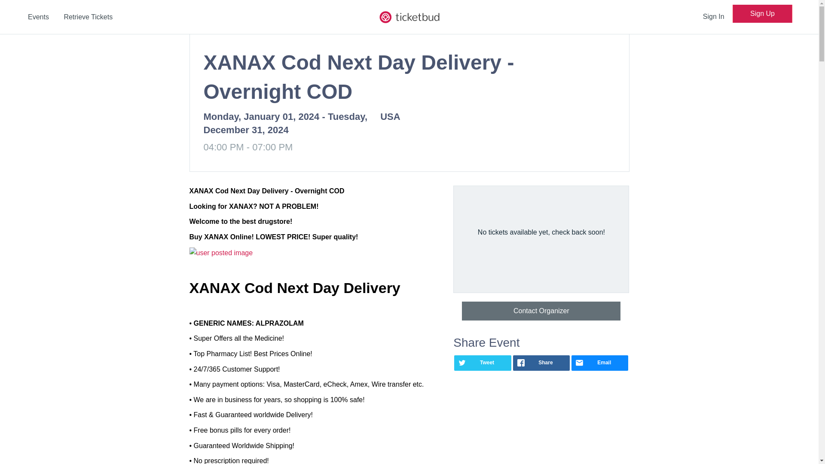  I want to click on XANAX Cod Next Day Delivery, so click(294, 288).